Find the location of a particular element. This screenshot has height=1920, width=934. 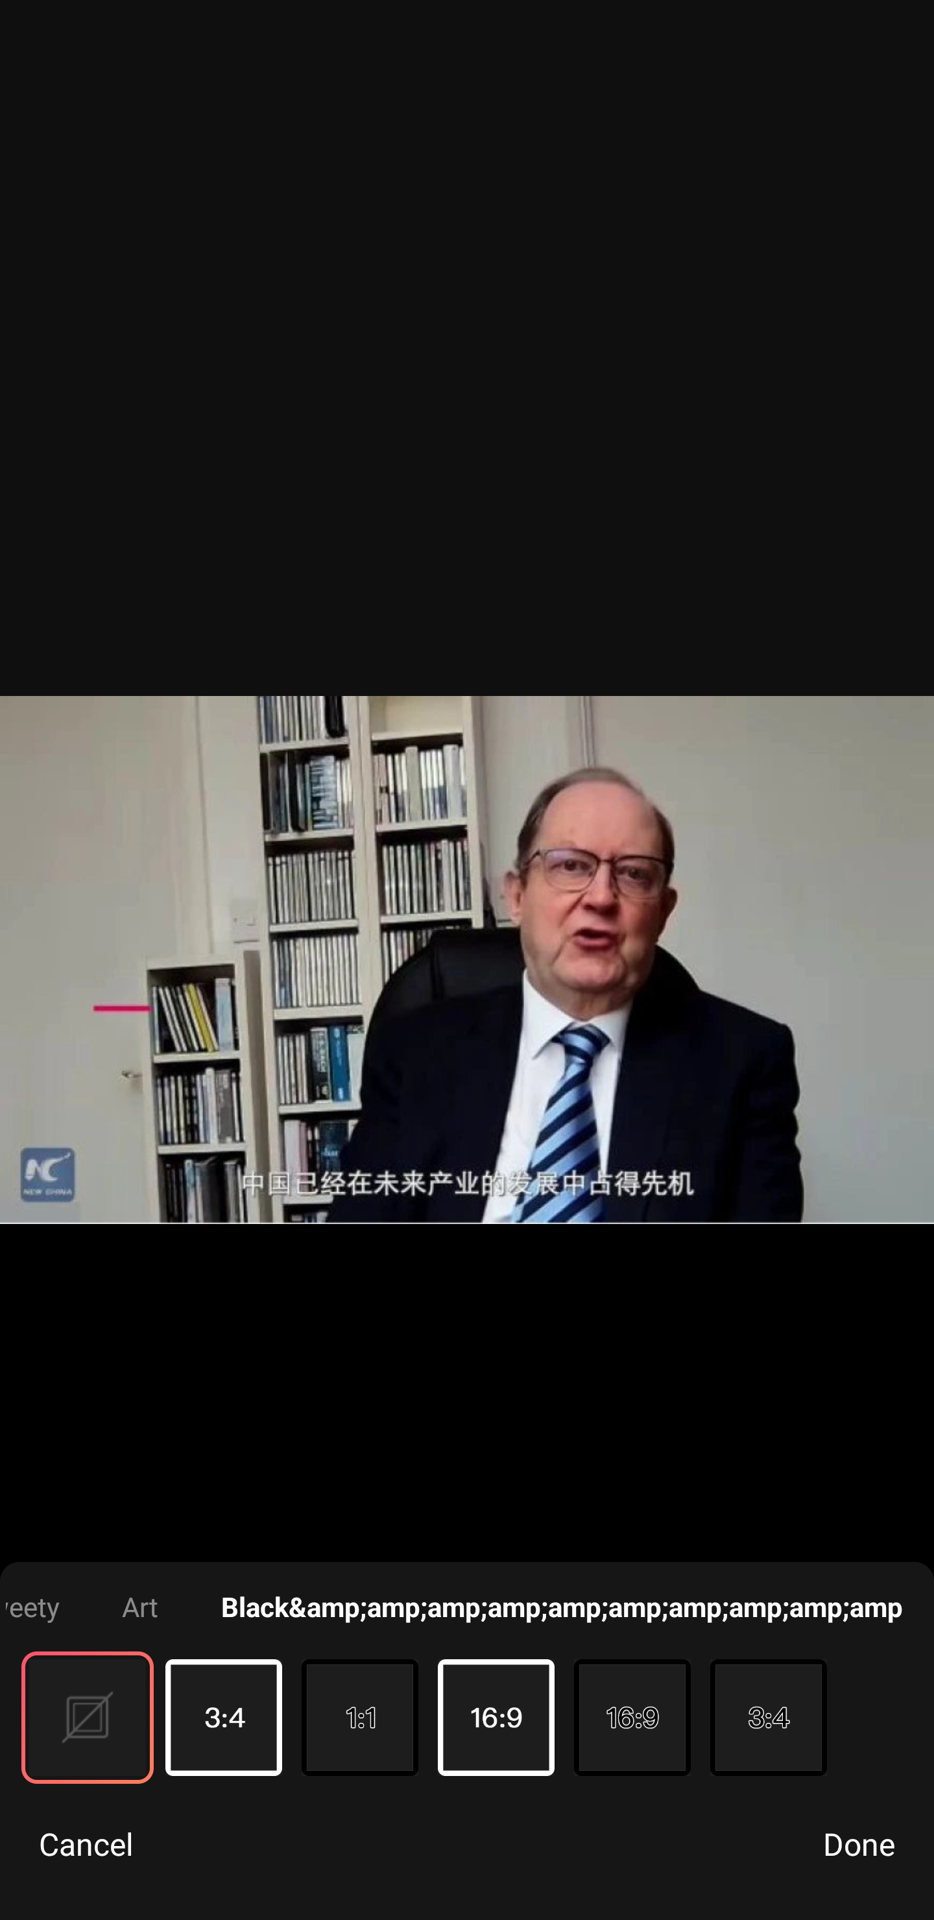

Sweety is located at coordinates (32, 1607).